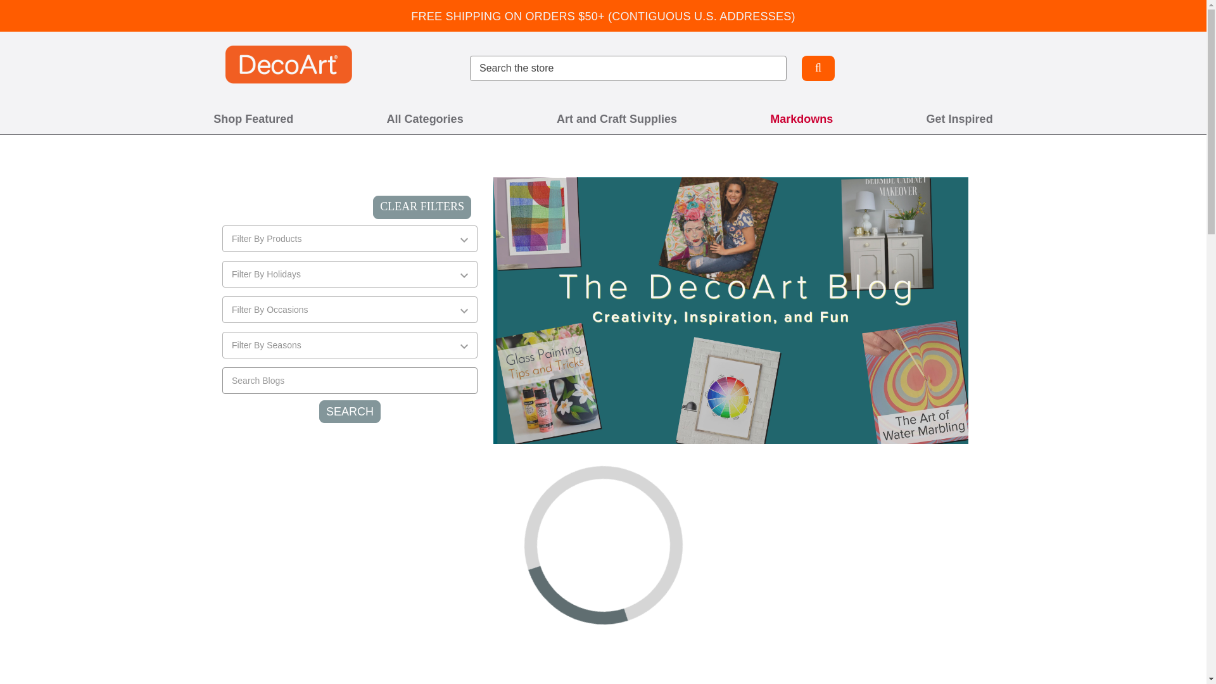 This screenshot has width=1216, height=684. What do you see at coordinates (253, 119) in the screenshot?
I see `Shop Featured` at bounding box center [253, 119].